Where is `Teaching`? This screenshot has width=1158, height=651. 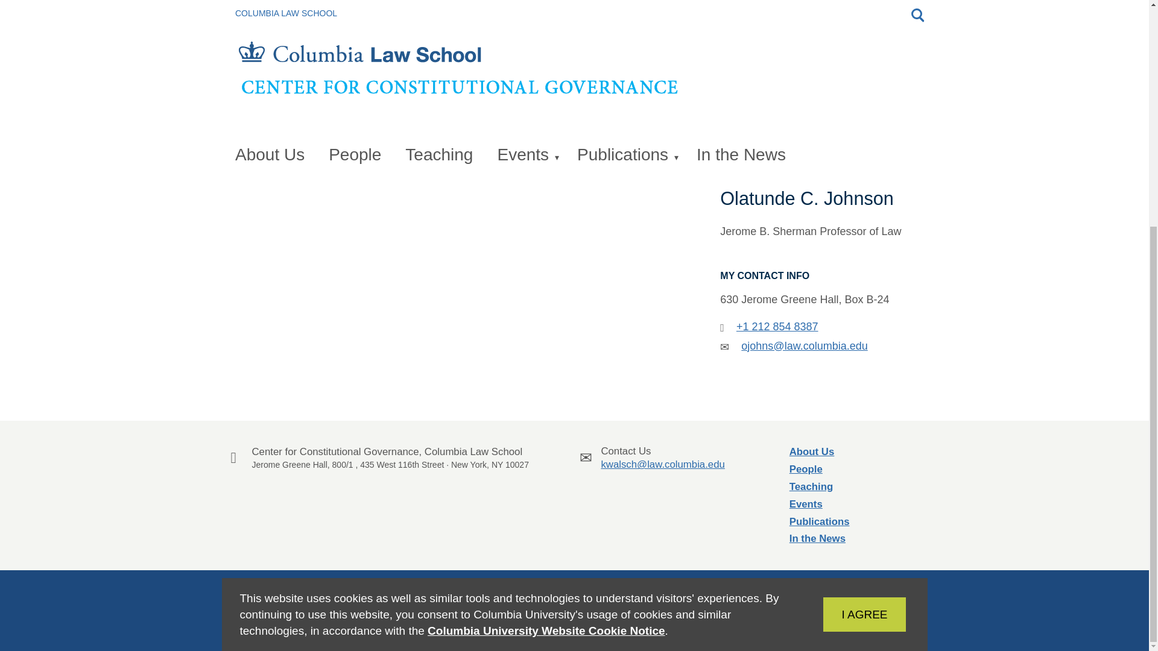 Teaching is located at coordinates (811, 486).